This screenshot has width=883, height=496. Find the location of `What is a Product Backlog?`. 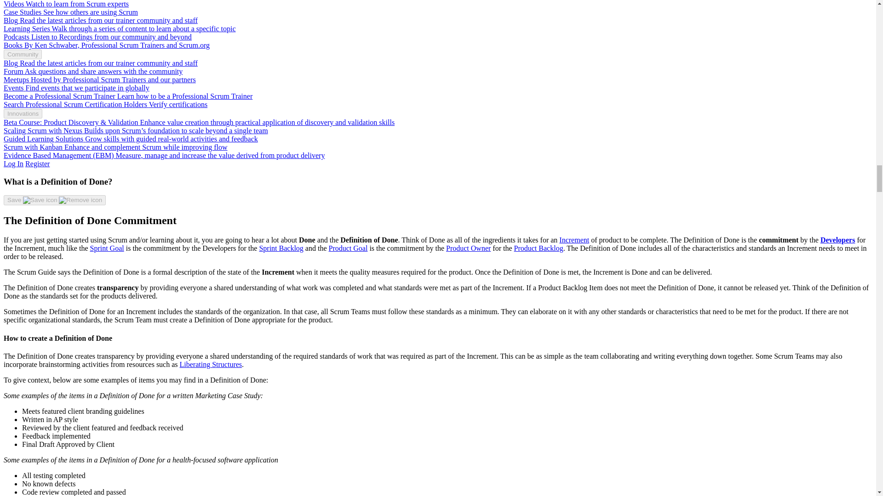

What is a Product Backlog? is located at coordinates (538, 248).